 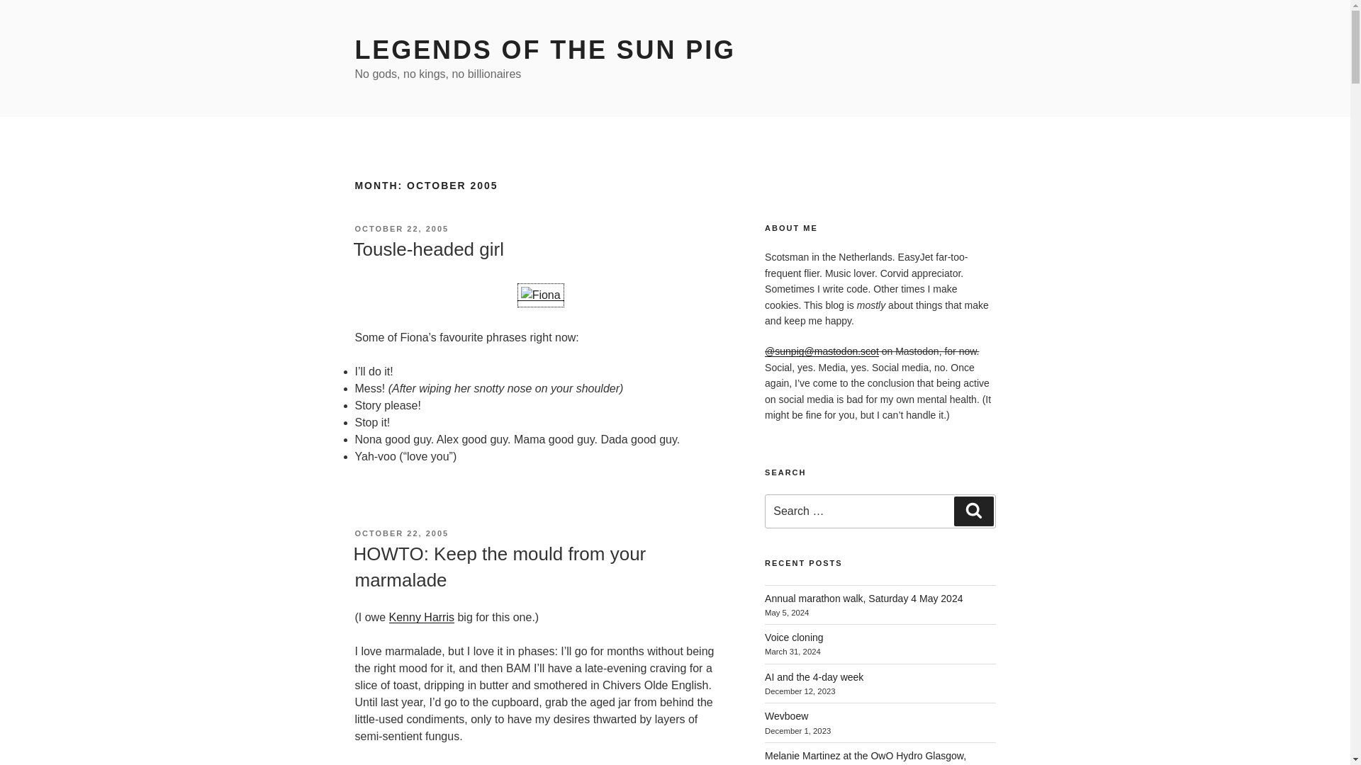 What do you see at coordinates (794, 637) in the screenshot?
I see `Voice cloning` at bounding box center [794, 637].